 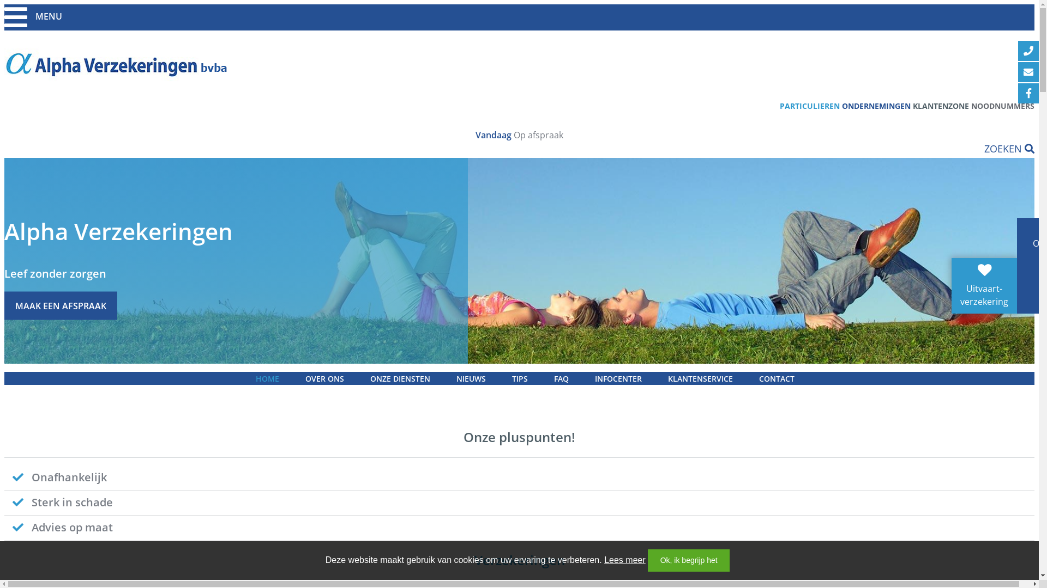 I want to click on OVER ONS, so click(x=325, y=379).